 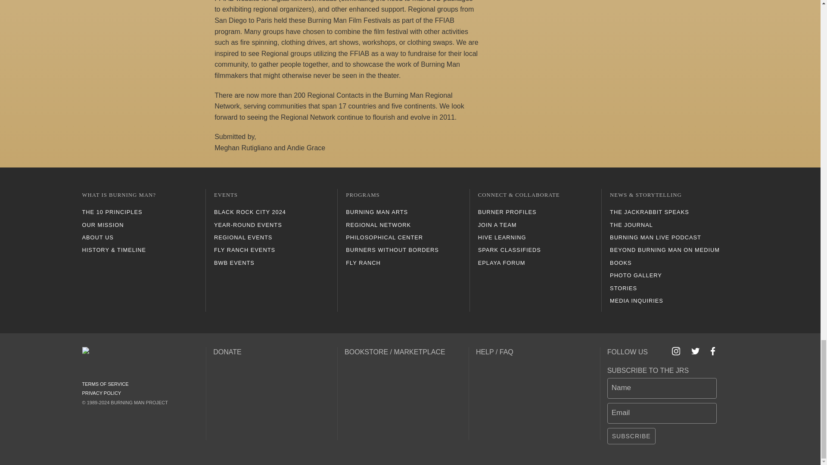 What do you see at coordinates (676, 351) in the screenshot?
I see `LINK TO BURNING MAN INSTAGRAM` at bounding box center [676, 351].